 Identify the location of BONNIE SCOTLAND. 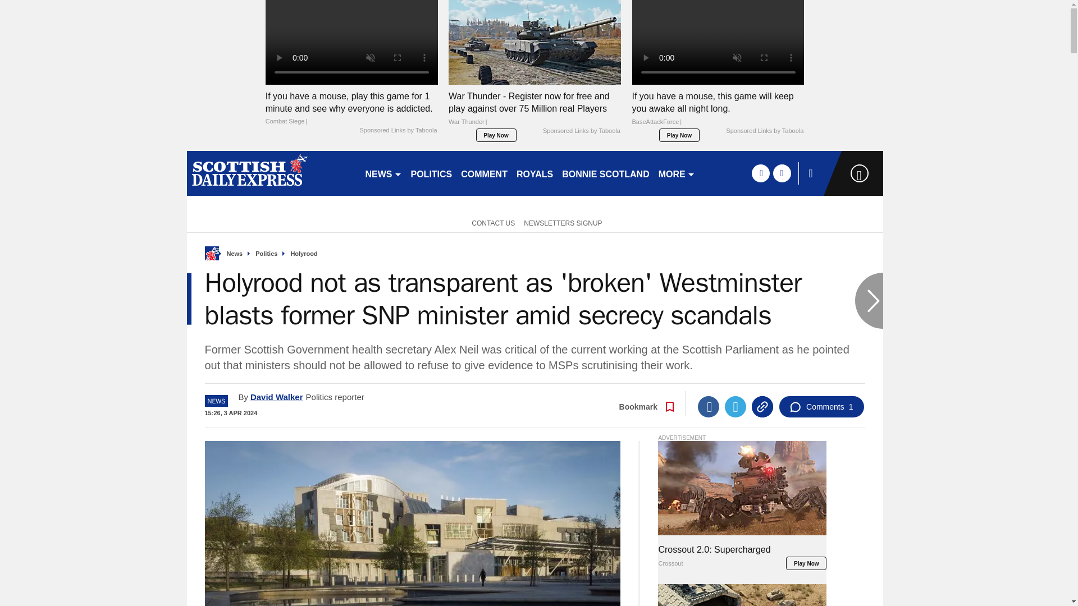
(605, 173).